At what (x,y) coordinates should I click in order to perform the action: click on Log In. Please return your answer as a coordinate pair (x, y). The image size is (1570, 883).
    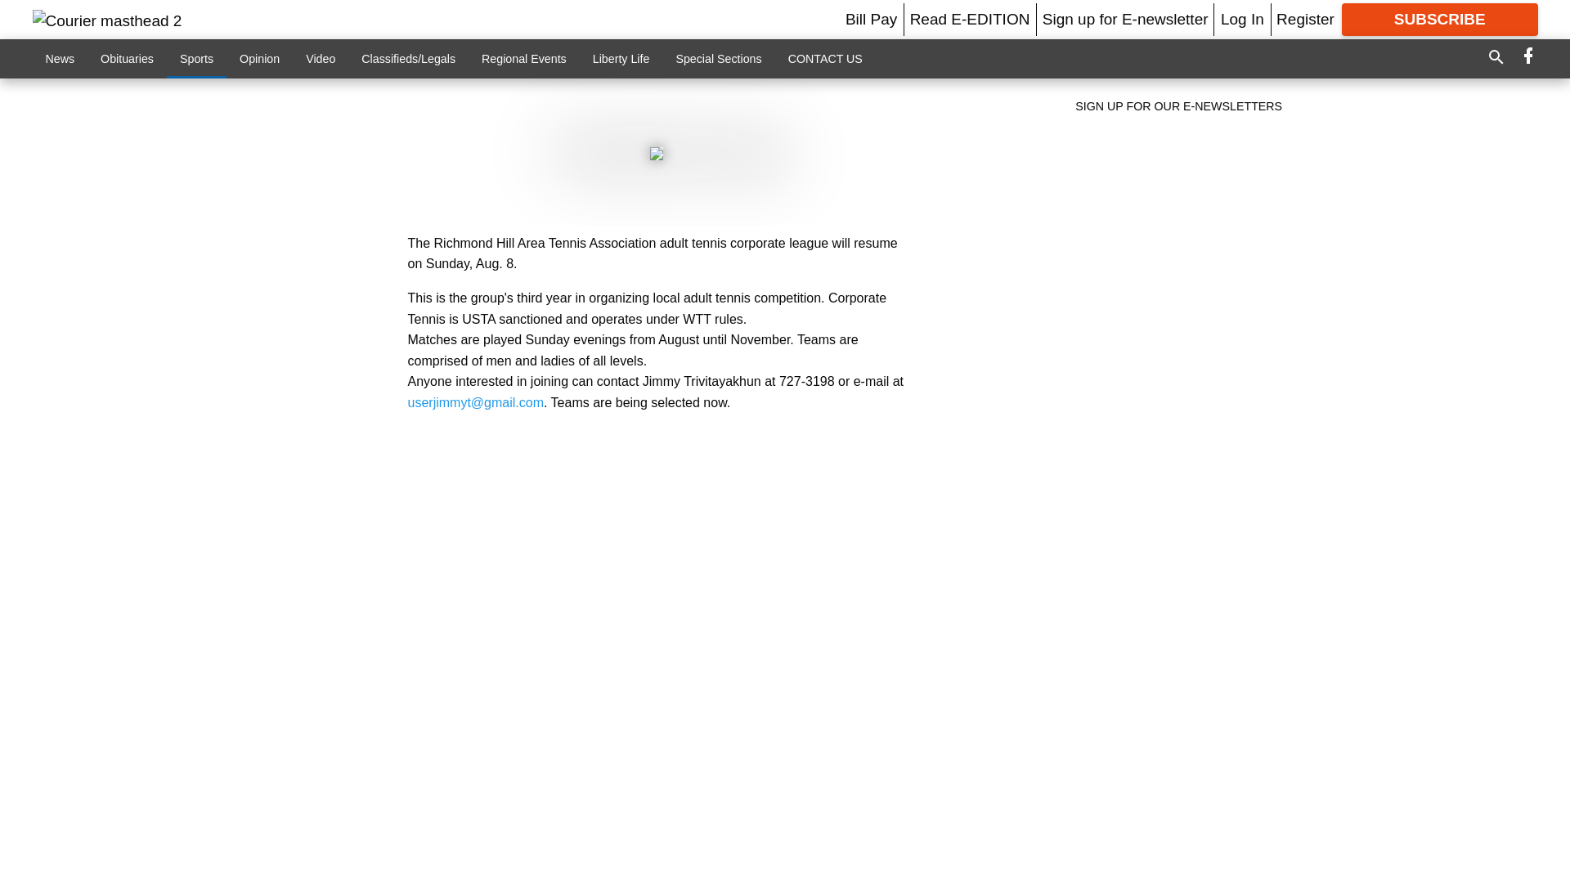
    Looking at the image, I should click on (1242, 19).